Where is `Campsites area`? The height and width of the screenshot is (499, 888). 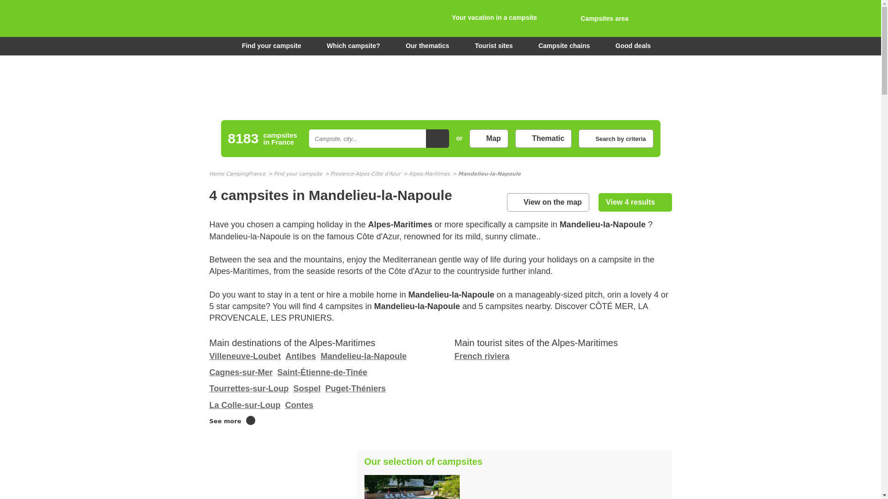
Campsites area is located at coordinates (595, 18).